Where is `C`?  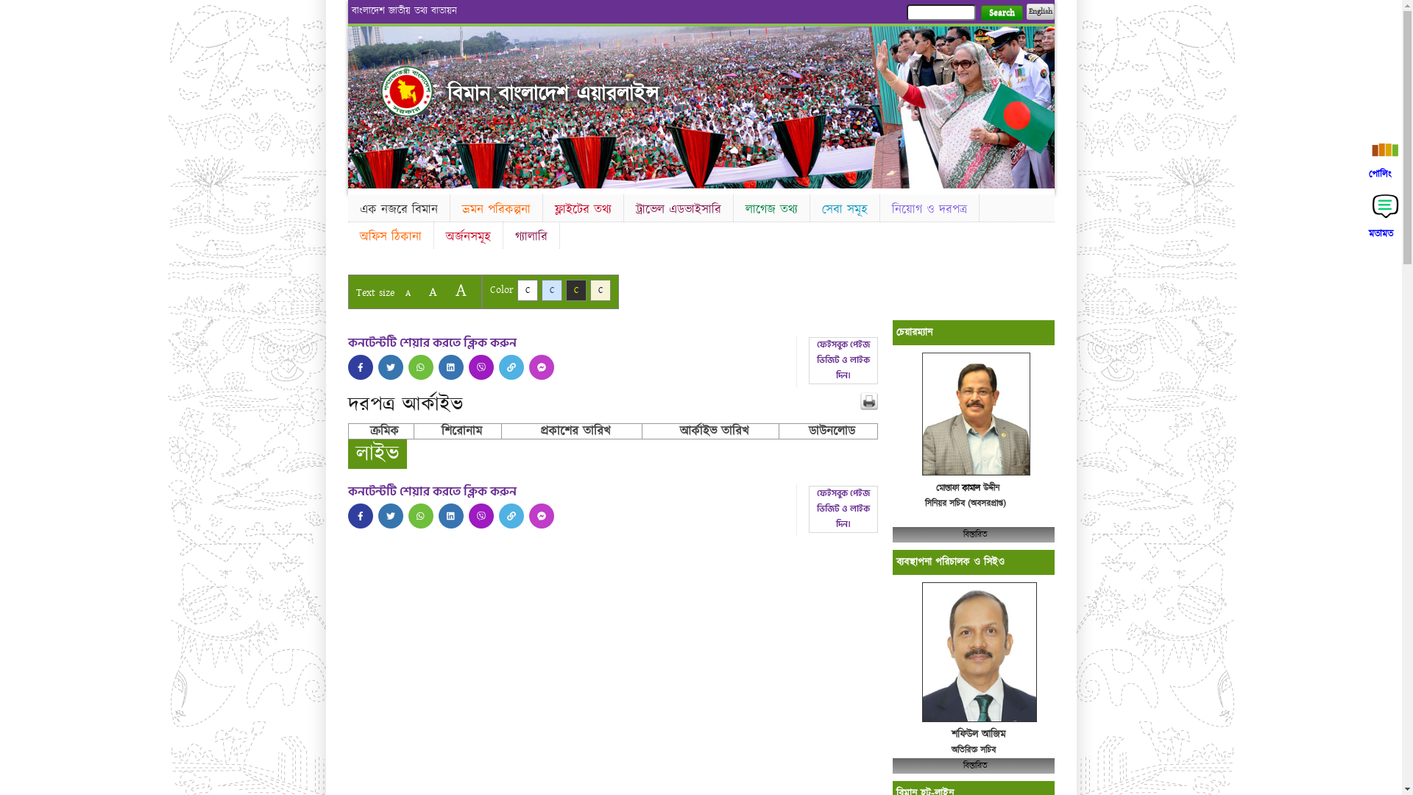
C is located at coordinates (601, 290).